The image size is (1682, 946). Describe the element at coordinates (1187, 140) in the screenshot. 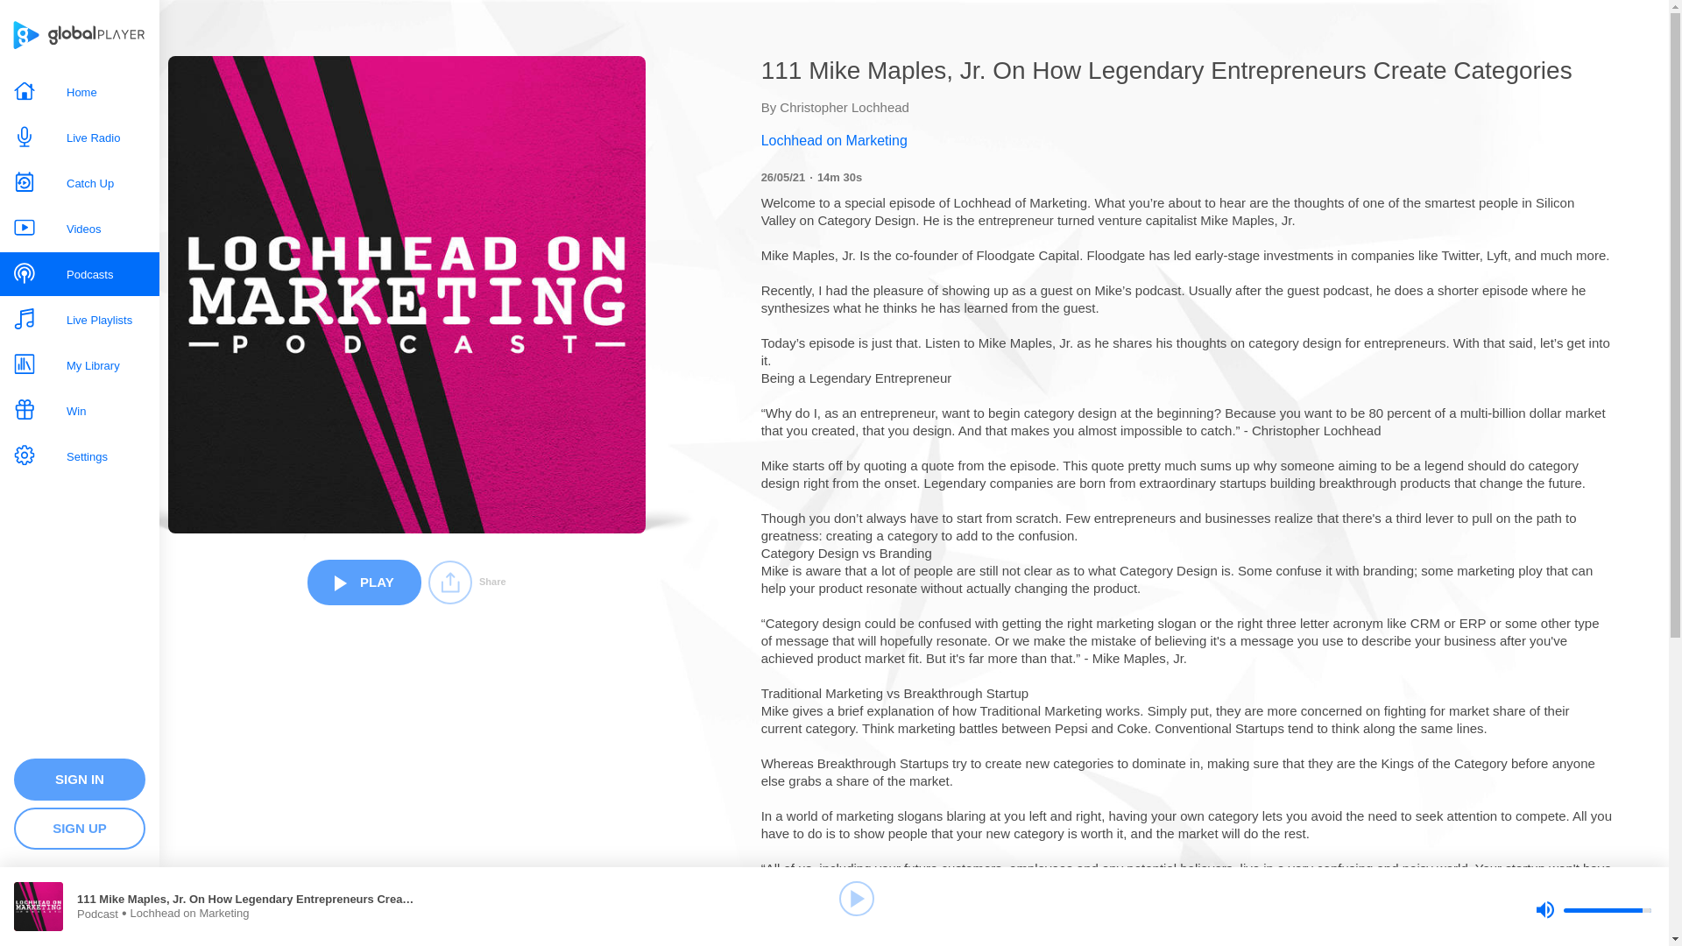

I see `Lochhead on Marketing` at that location.